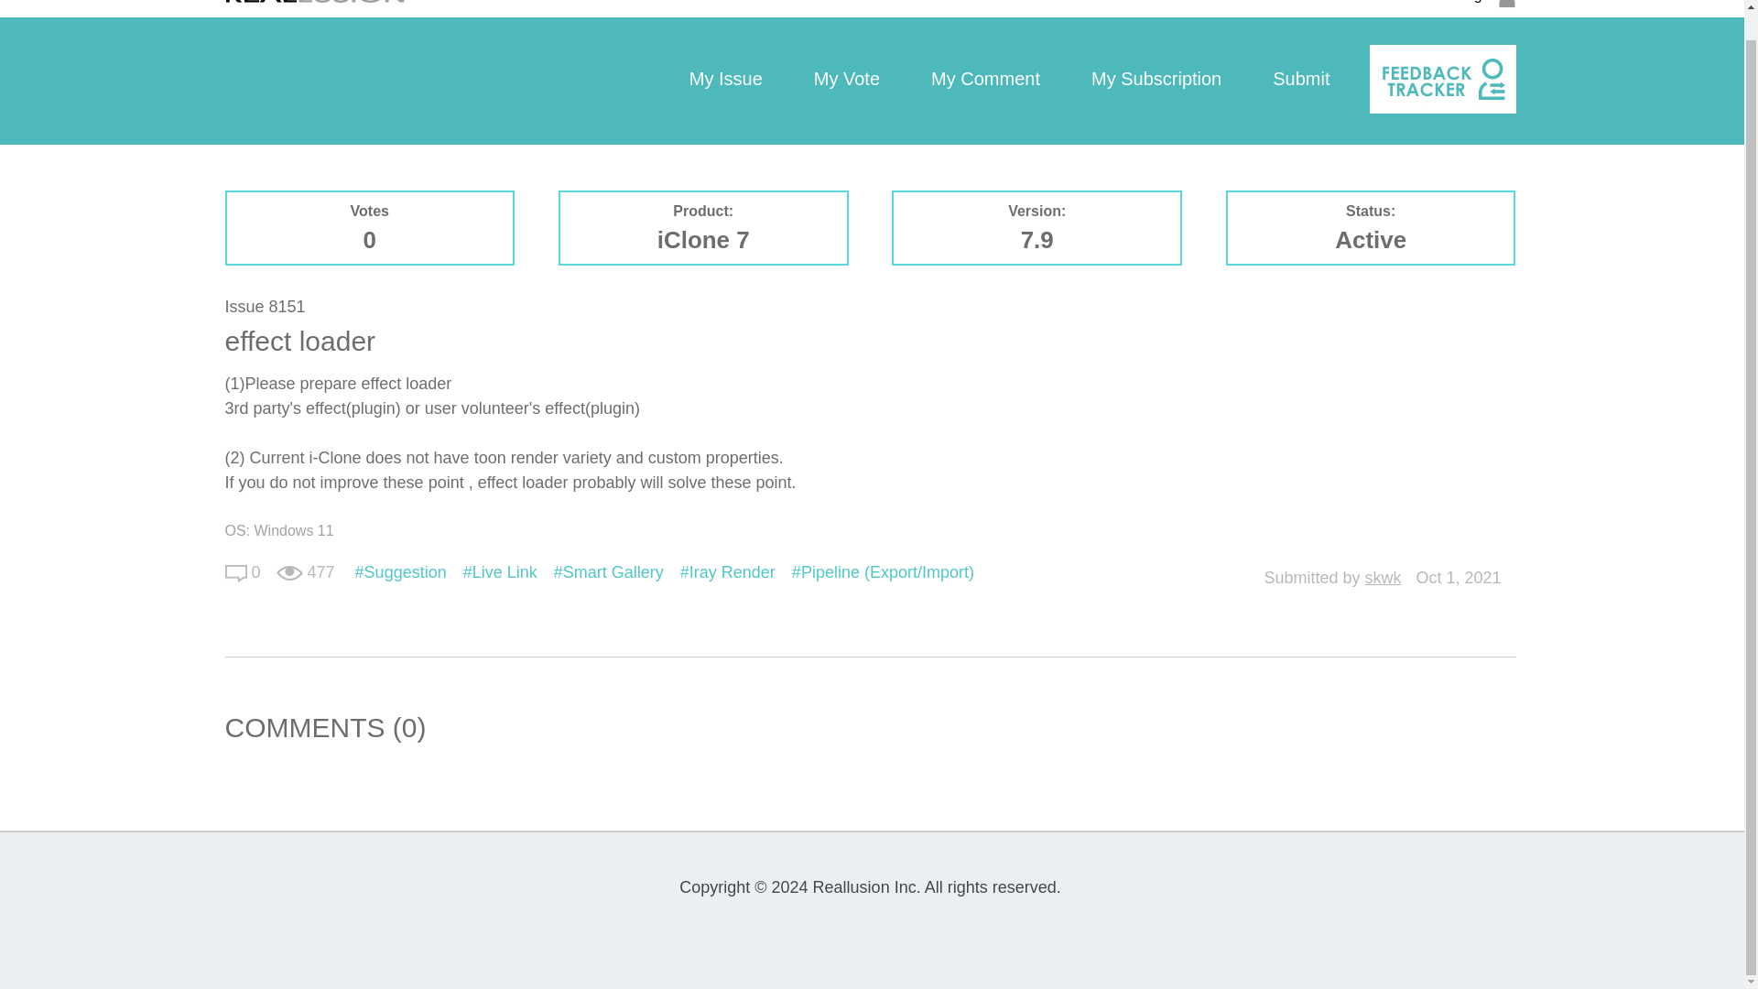 This screenshot has height=989, width=1758. I want to click on Smart Gallery, so click(608, 571).